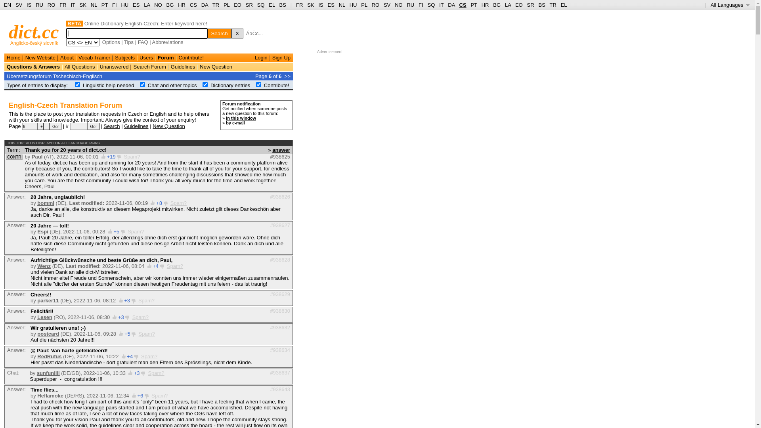 This screenshot has width=761, height=428. Describe the element at coordinates (111, 42) in the screenshot. I see `Options` at that location.